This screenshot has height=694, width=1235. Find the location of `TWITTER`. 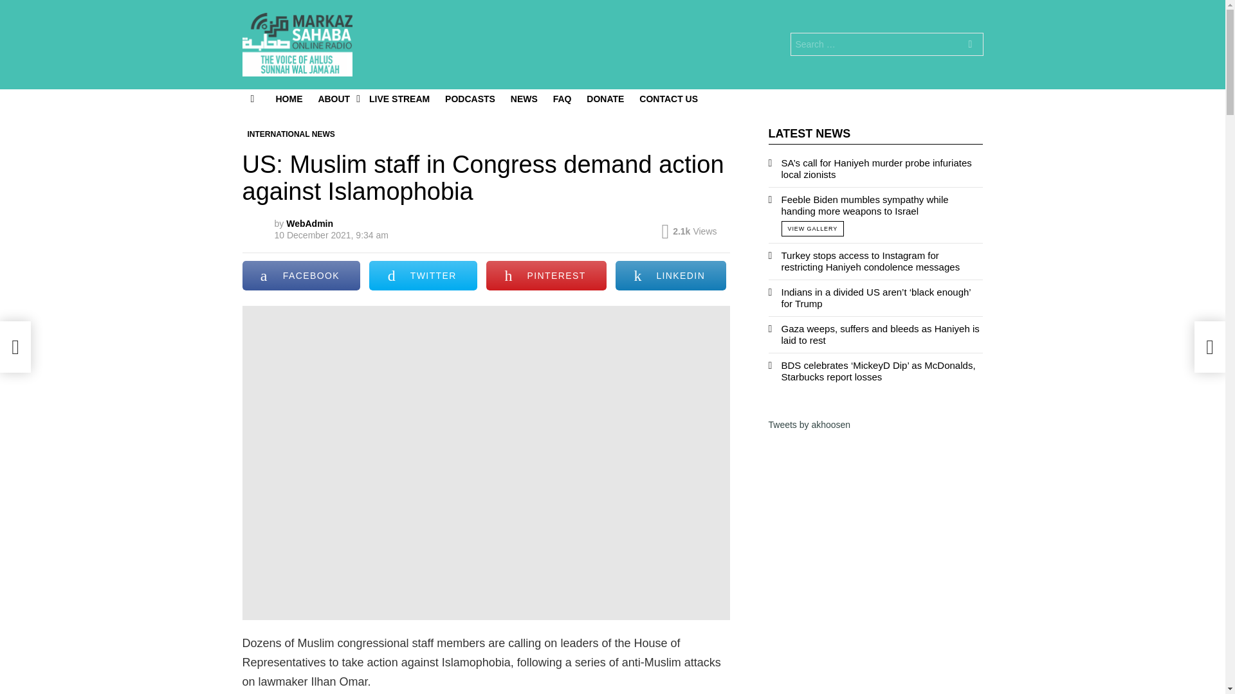

TWITTER is located at coordinates (423, 276).